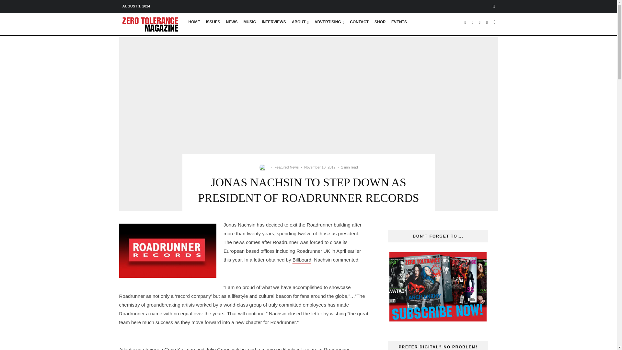  What do you see at coordinates (399, 24) in the screenshot?
I see `EVENTS` at bounding box center [399, 24].